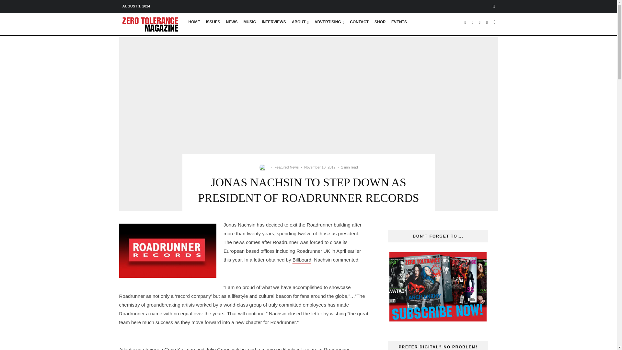  What do you see at coordinates (399, 24) in the screenshot?
I see `EVENTS` at bounding box center [399, 24].